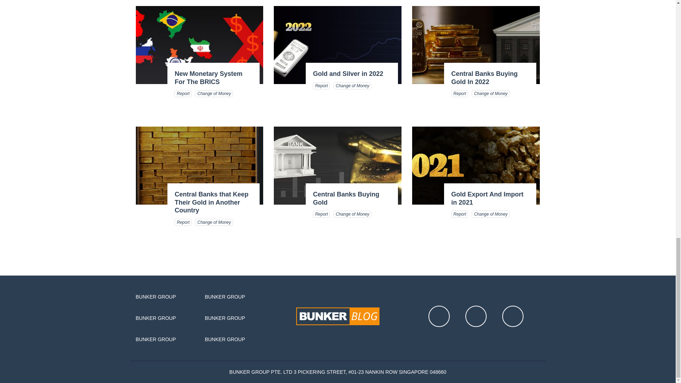  What do you see at coordinates (352, 214) in the screenshot?
I see `Change of Money` at bounding box center [352, 214].